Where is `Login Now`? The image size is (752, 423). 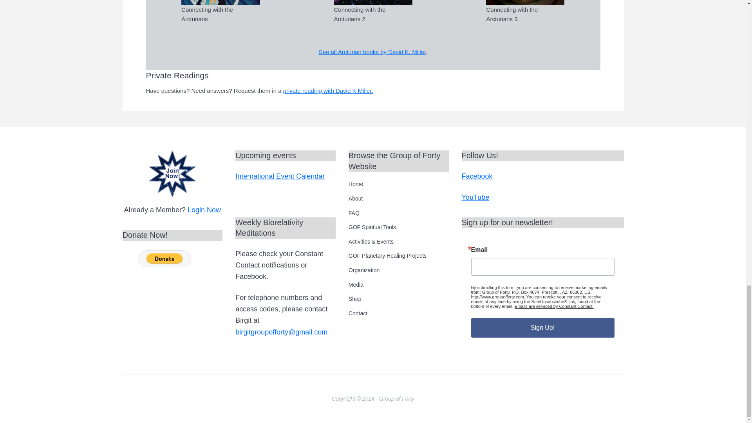 Login Now is located at coordinates (204, 210).